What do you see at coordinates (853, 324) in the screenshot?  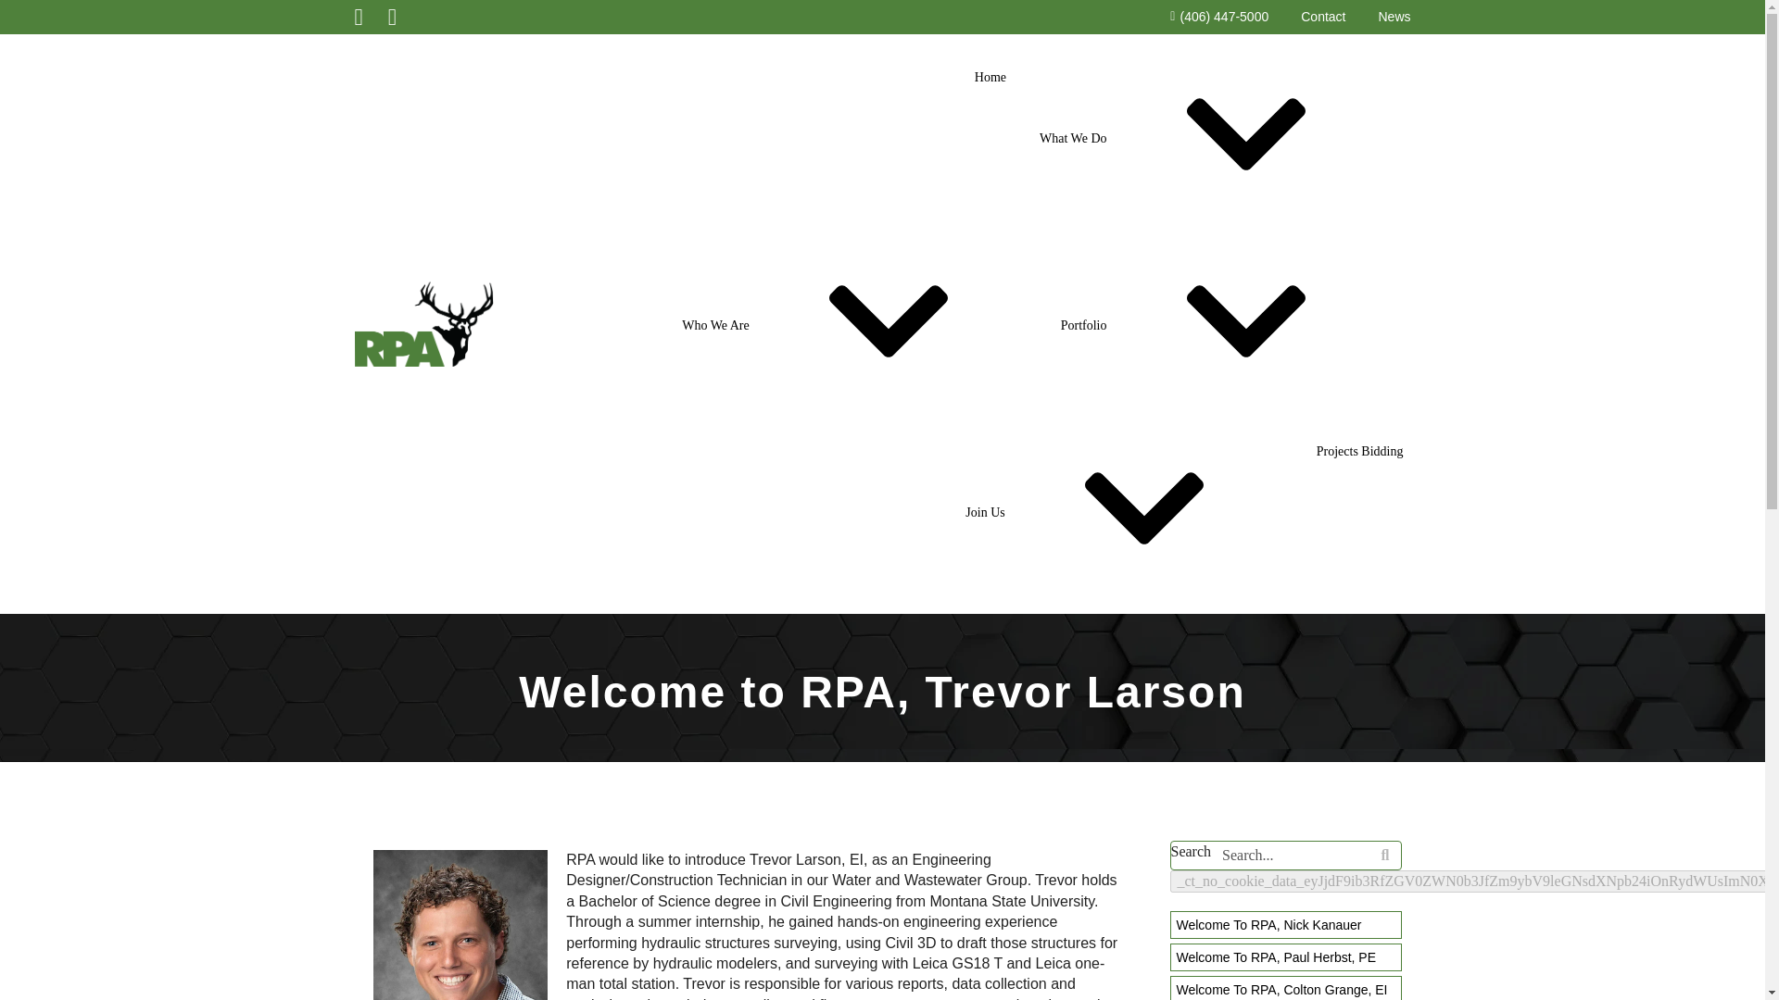 I see `Who We Are` at bounding box center [853, 324].